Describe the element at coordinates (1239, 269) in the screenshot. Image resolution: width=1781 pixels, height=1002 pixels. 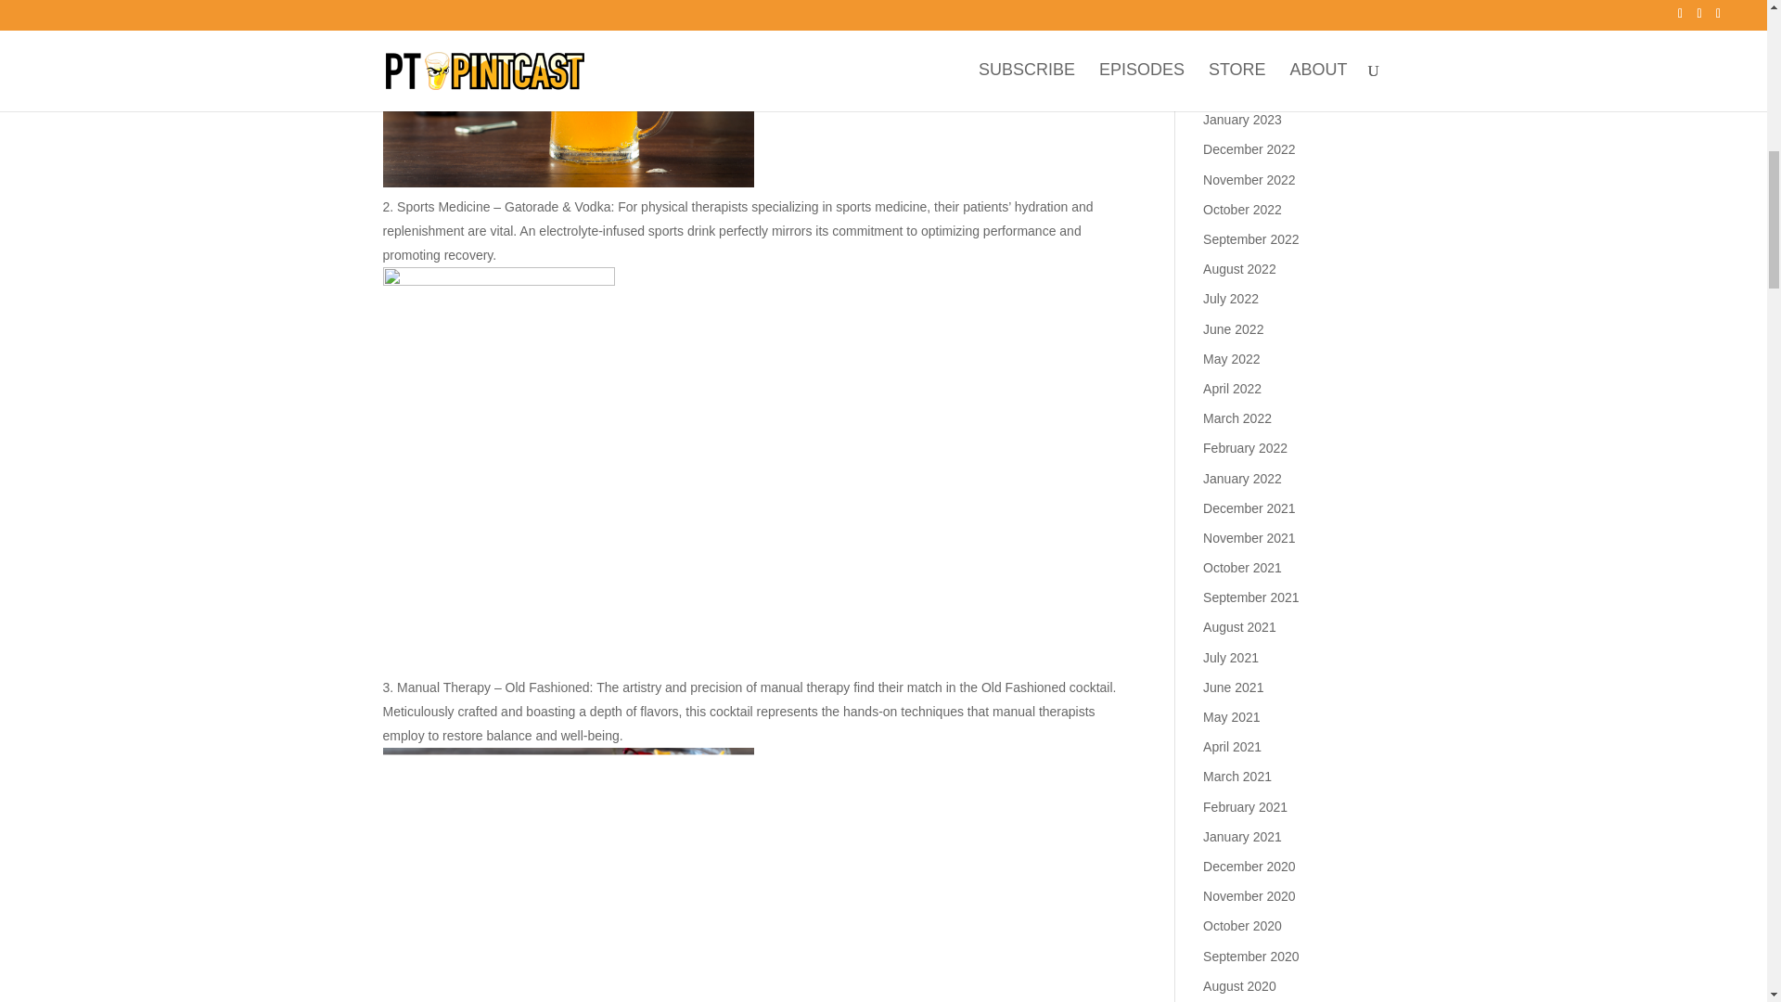
I see `August 2022` at that location.